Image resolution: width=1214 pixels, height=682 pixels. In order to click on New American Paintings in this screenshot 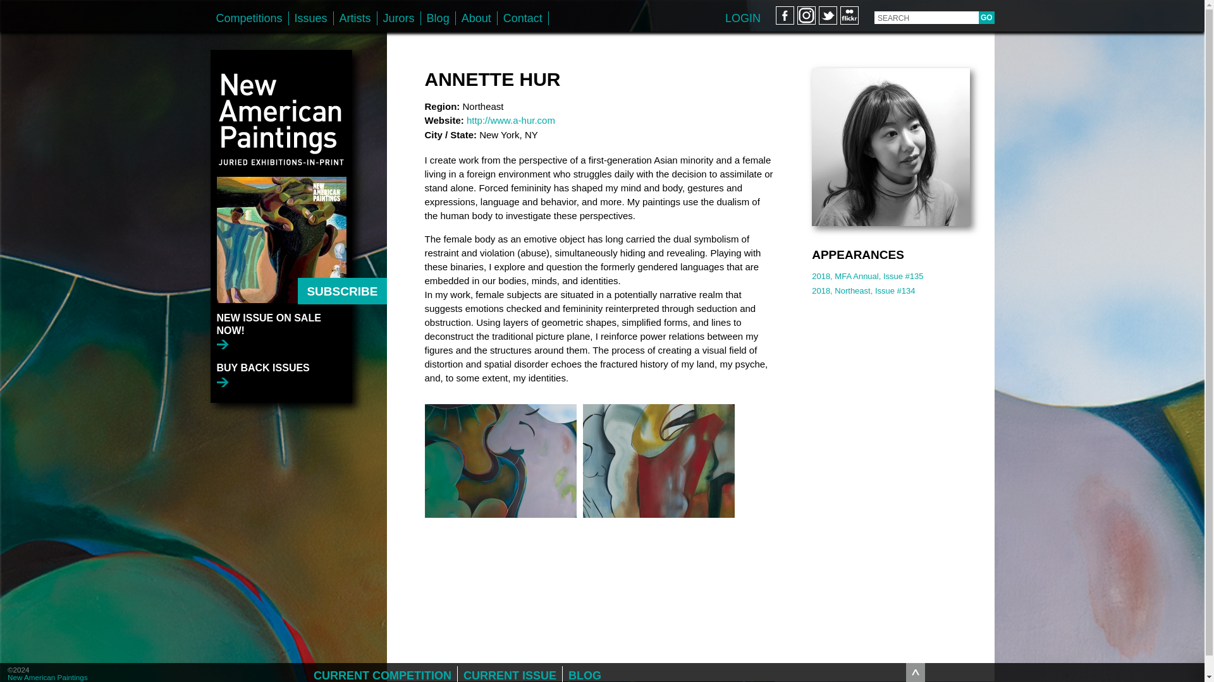, I will do `click(281, 112)`.